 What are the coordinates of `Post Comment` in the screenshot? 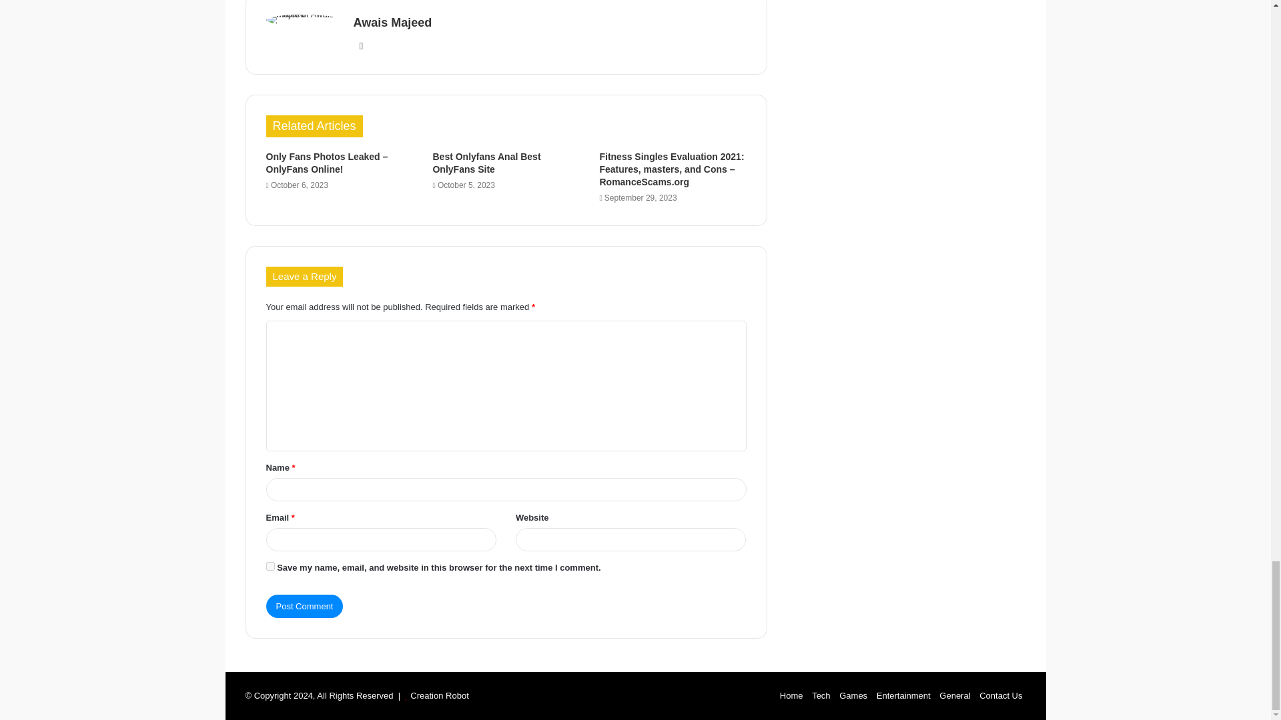 It's located at (304, 606).